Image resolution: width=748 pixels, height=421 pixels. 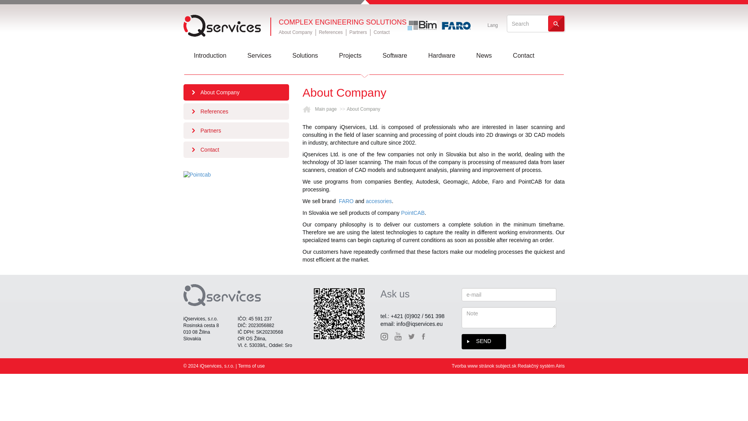 What do you see at coordinates (296, 32) in the screenshot?
I see `About Company` at bounding box center [296, 32].